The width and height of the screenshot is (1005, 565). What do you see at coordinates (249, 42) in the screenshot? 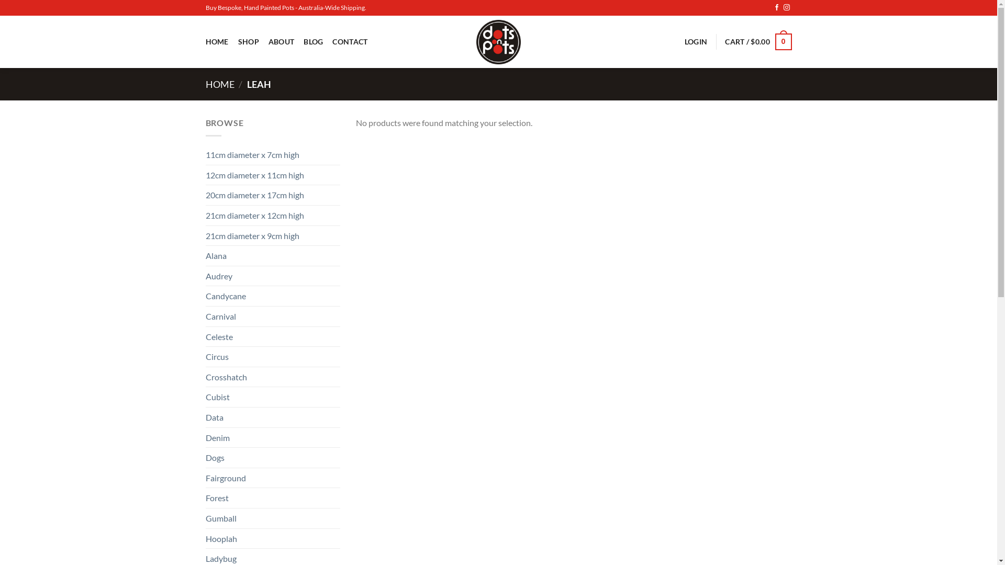
I see `SHOP` at bounding box center [249, 42].